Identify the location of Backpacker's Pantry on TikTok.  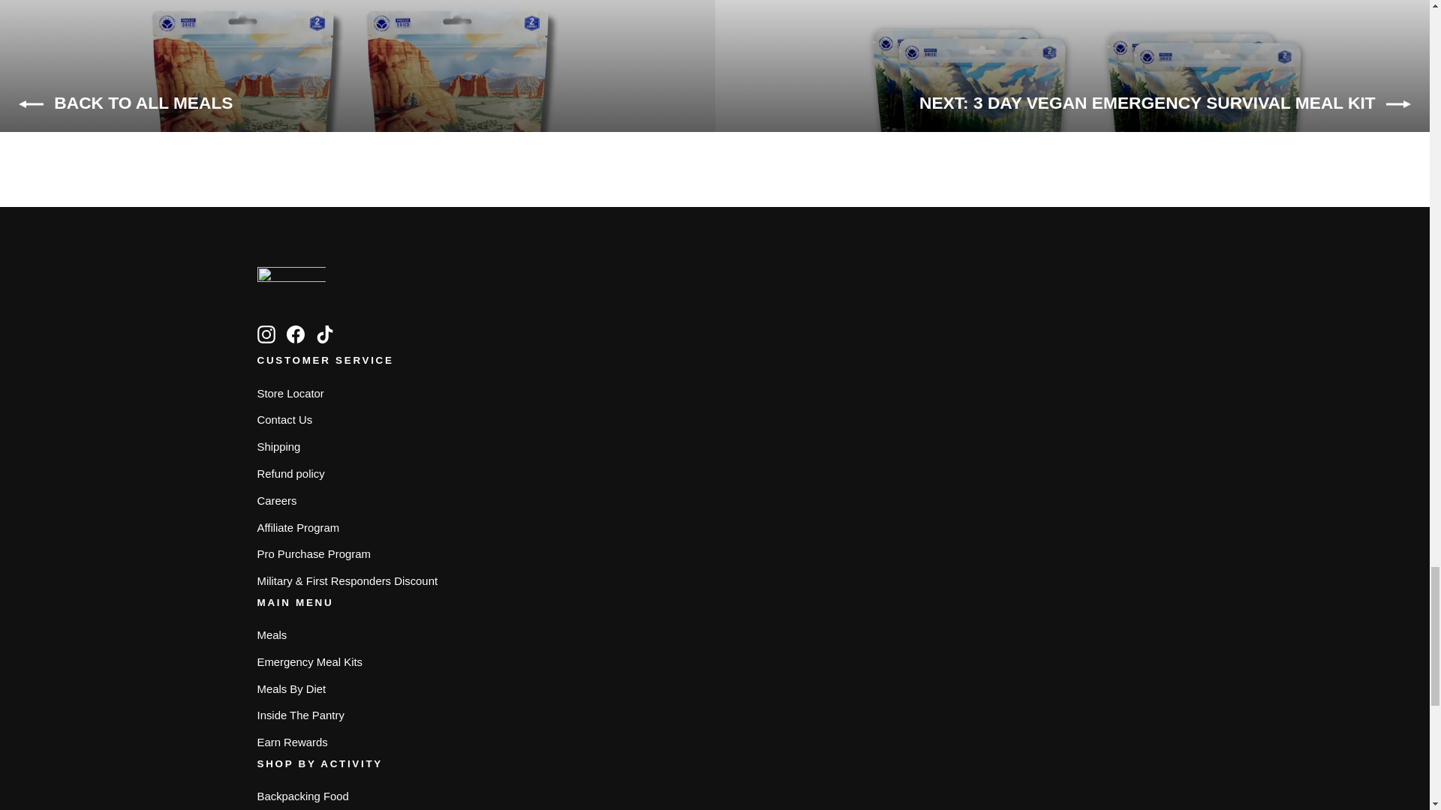
(324, 334).